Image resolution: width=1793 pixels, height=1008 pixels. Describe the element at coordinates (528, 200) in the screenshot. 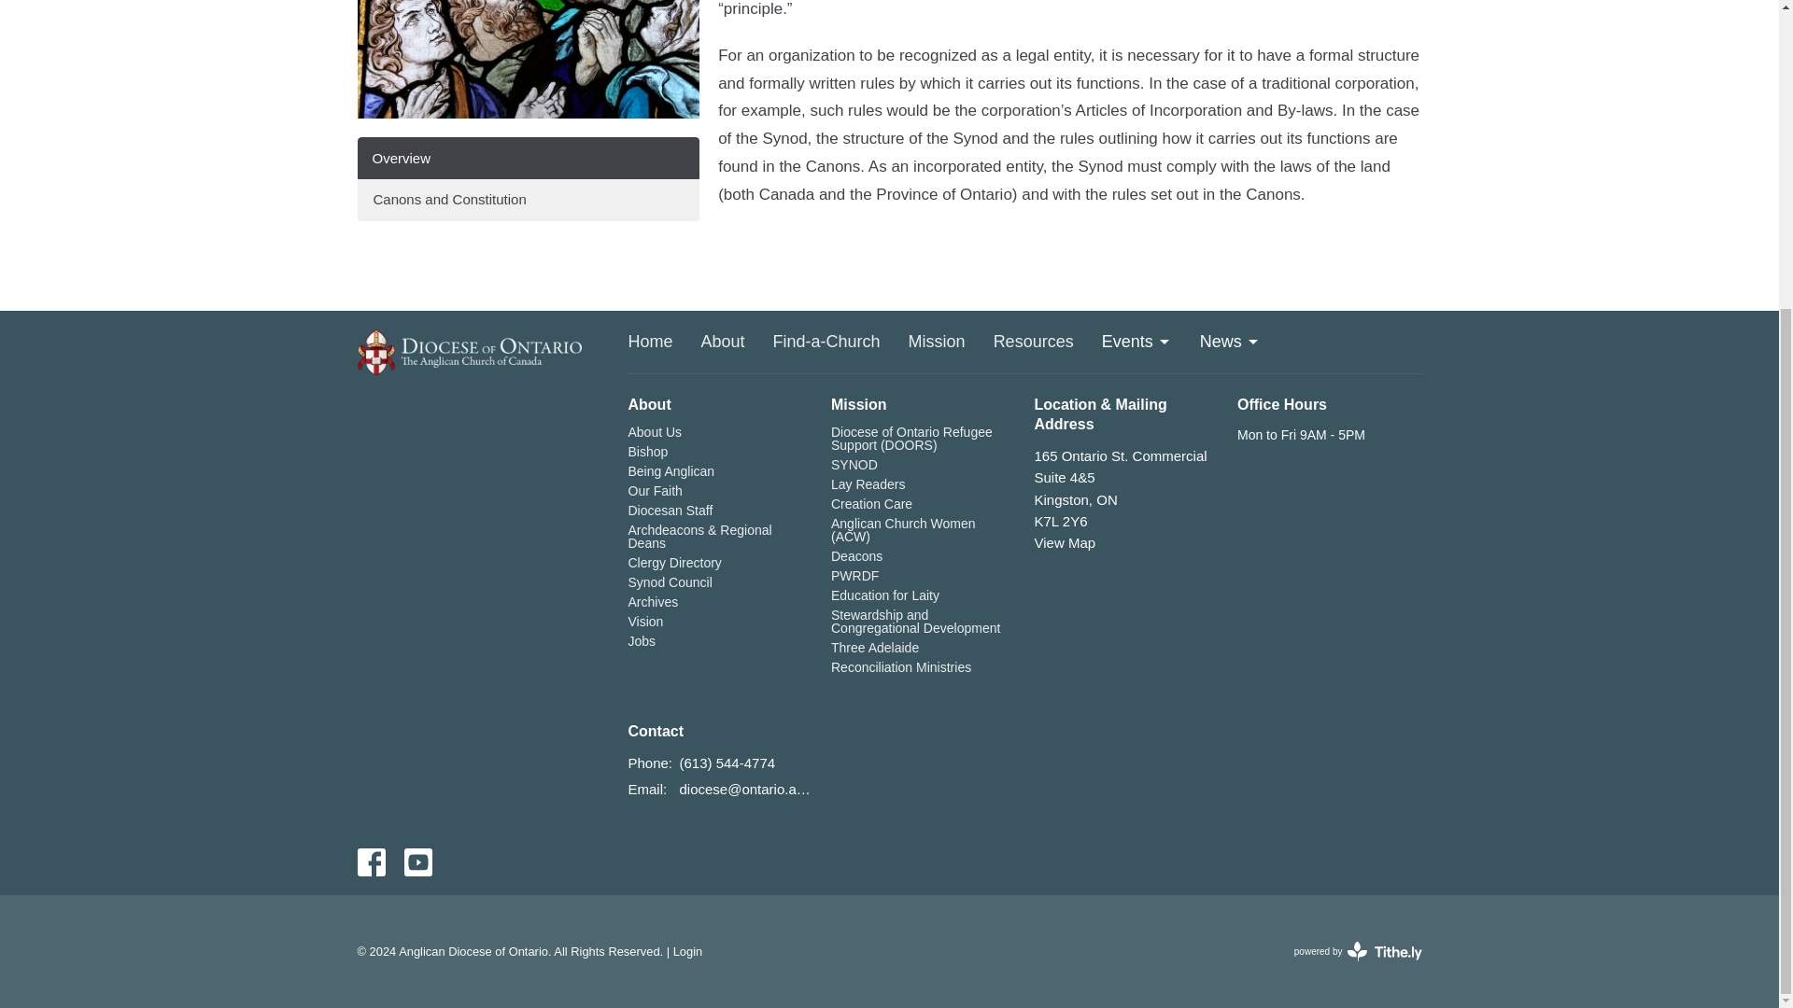

I see `Canons and Constitution` at that location.